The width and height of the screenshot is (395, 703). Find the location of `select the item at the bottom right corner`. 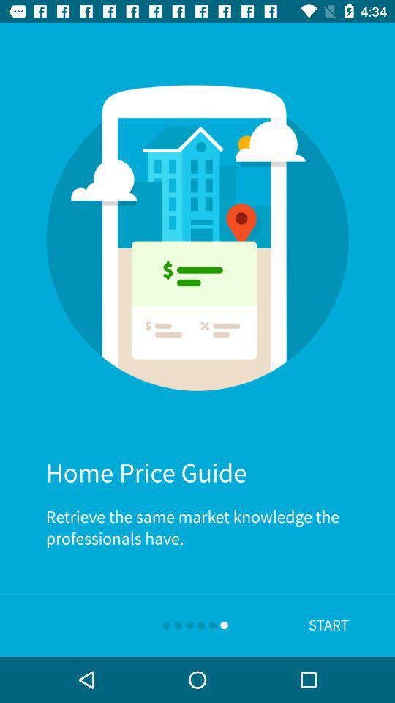

select the item at the bottom right corner is located at coordinates (328, 625).